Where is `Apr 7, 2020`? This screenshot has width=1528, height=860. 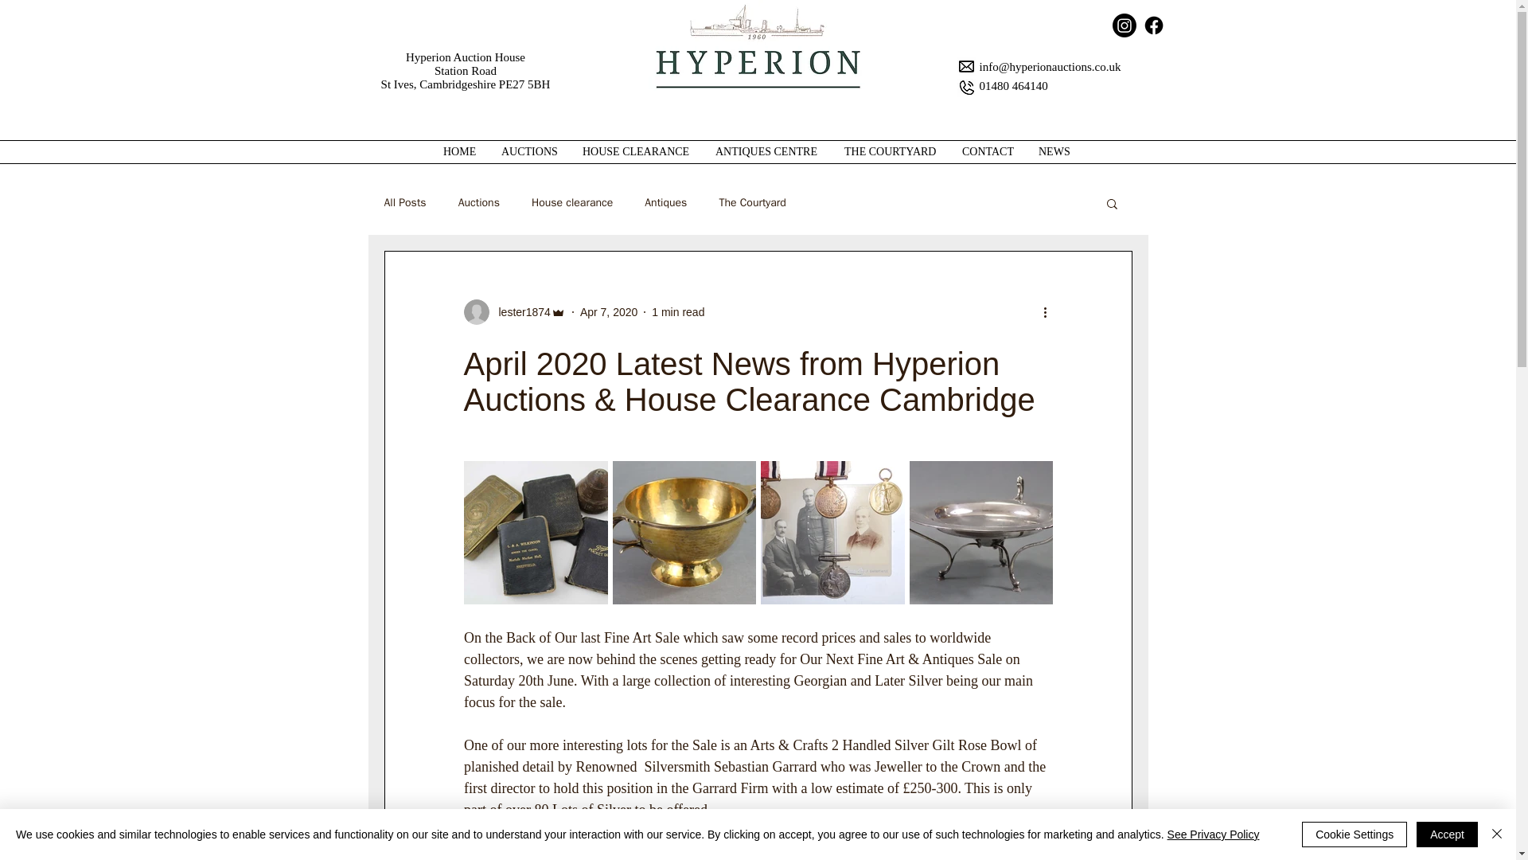 Apr 7, 2020 is located at coordinates (608, 312).